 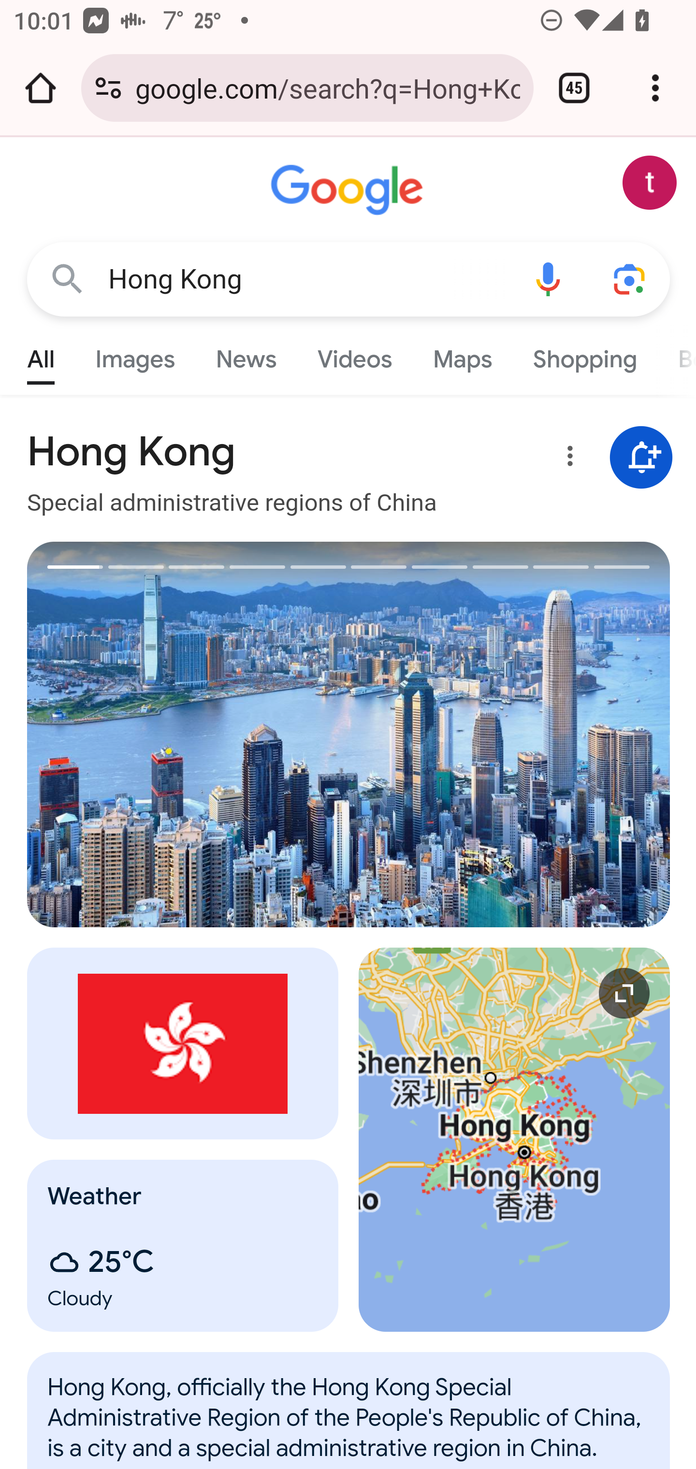 I want to click on Weather 25° Cloudy, so click(x=183, y=1245).